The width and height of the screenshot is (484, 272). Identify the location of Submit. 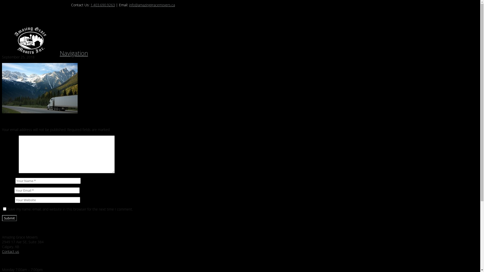
(10, 218).